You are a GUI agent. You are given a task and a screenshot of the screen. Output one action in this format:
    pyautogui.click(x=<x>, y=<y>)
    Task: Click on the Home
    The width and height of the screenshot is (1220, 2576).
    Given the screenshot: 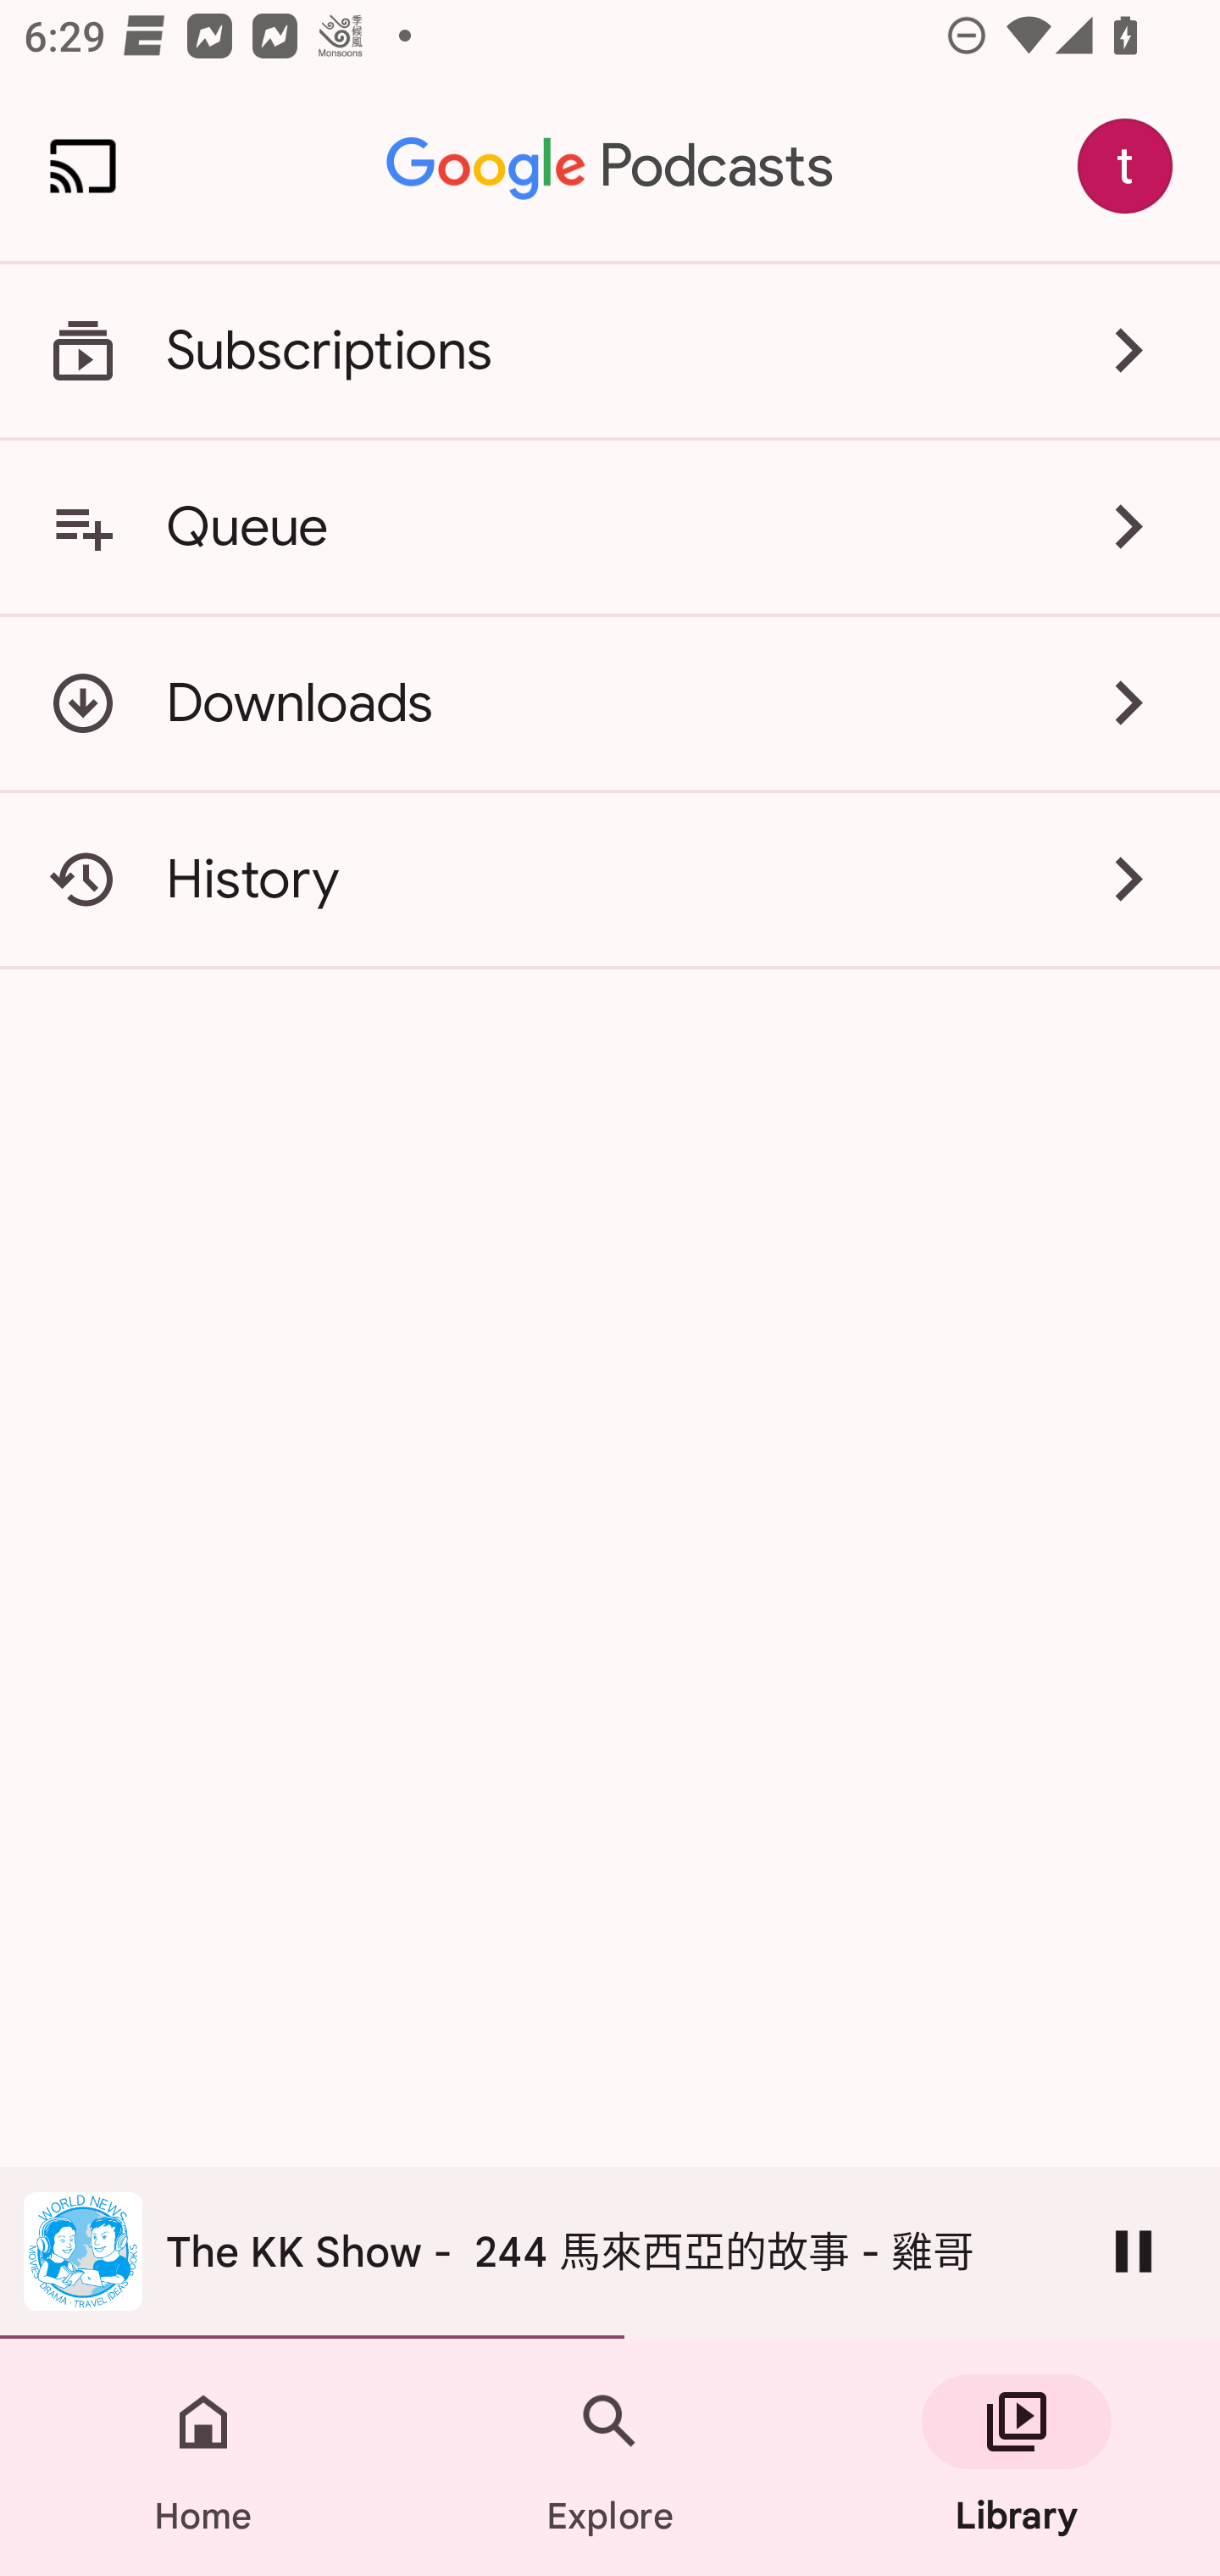 What is the action you would take?
    pyautogui.click(x=203, y=2457)
    